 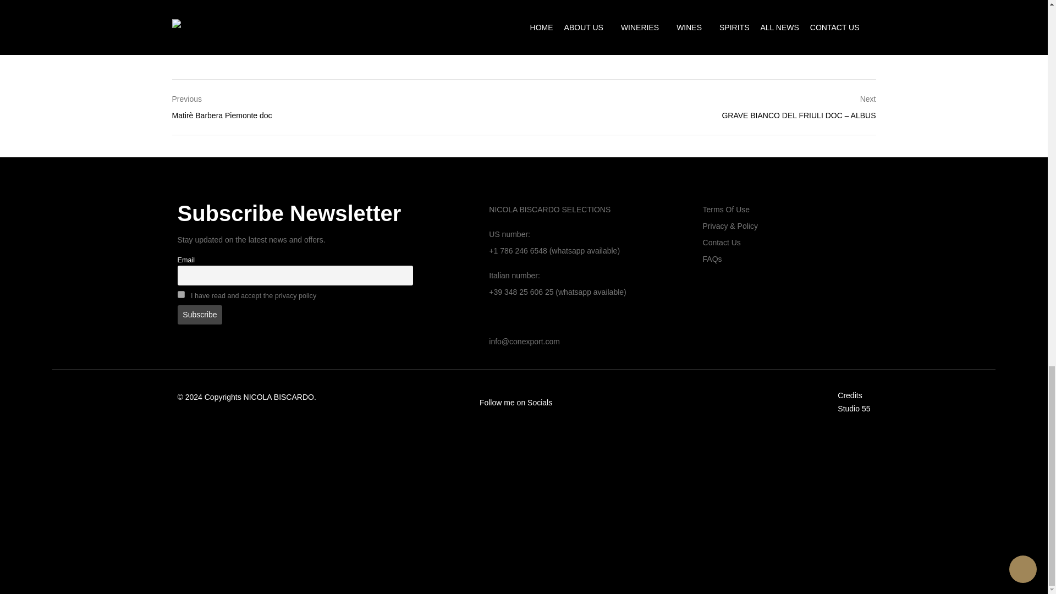 I want to click on whatsapp, so click(x=744, y=20).